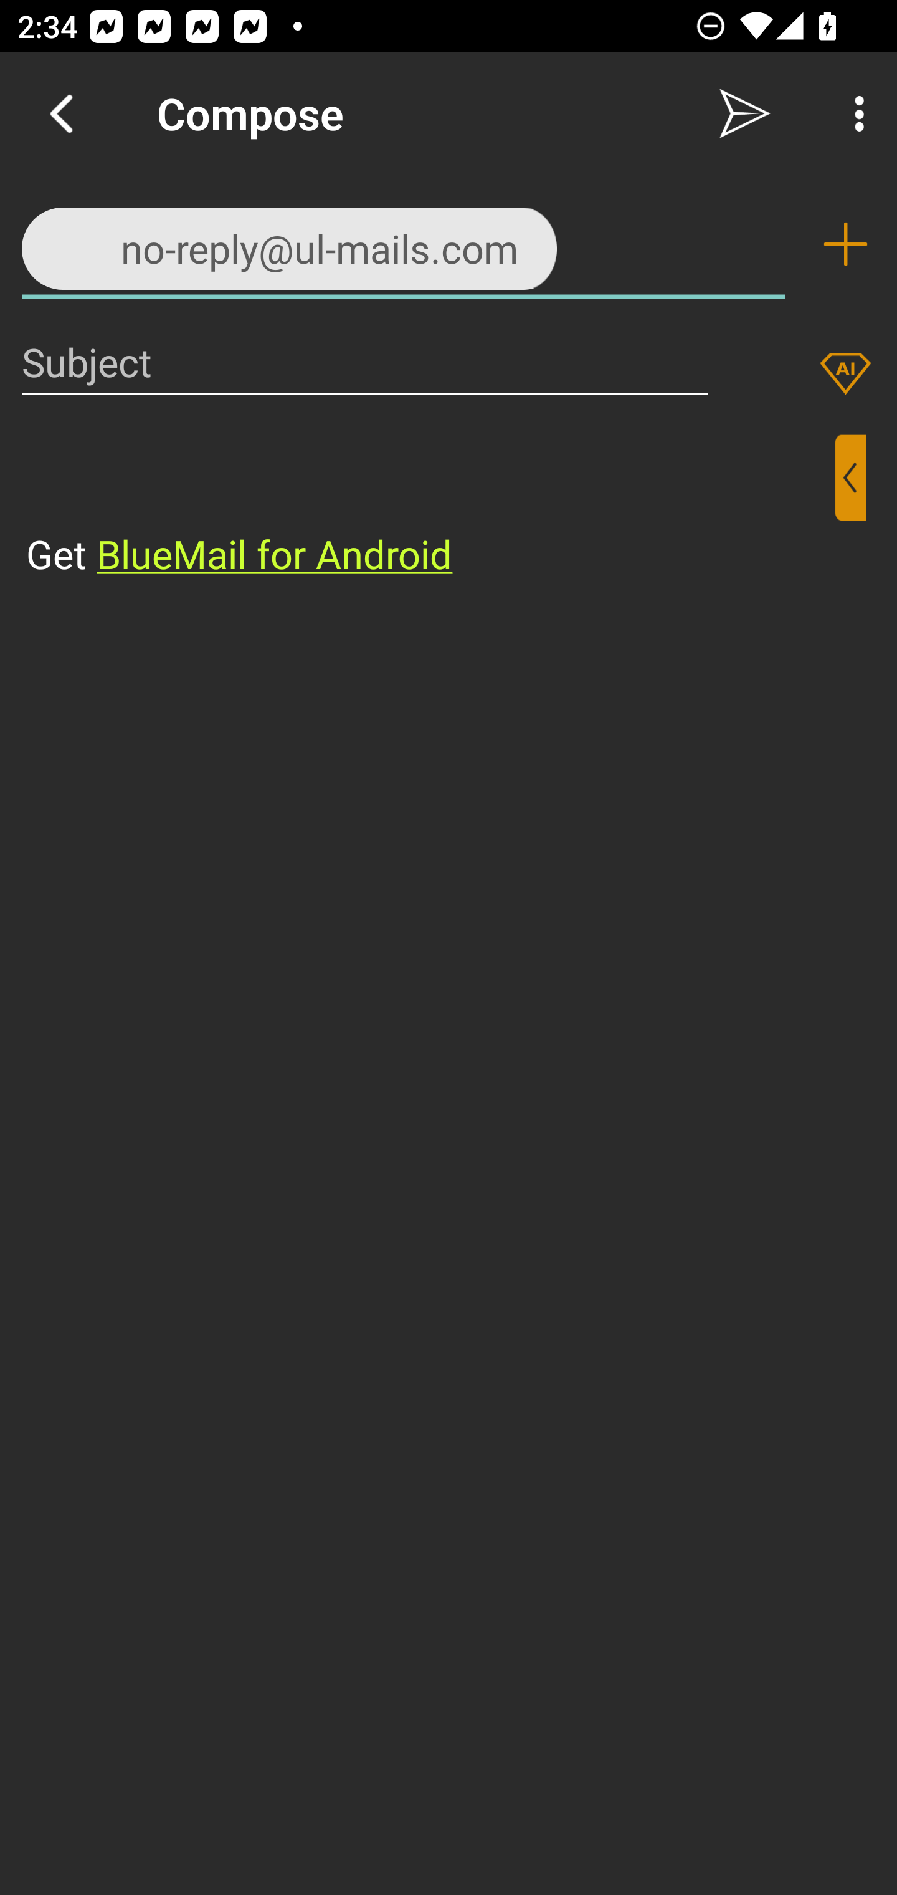 The image size is (897, 1895). Describe the element at coordinates (745, 113) in the screenshot. I see `Send` at that location.